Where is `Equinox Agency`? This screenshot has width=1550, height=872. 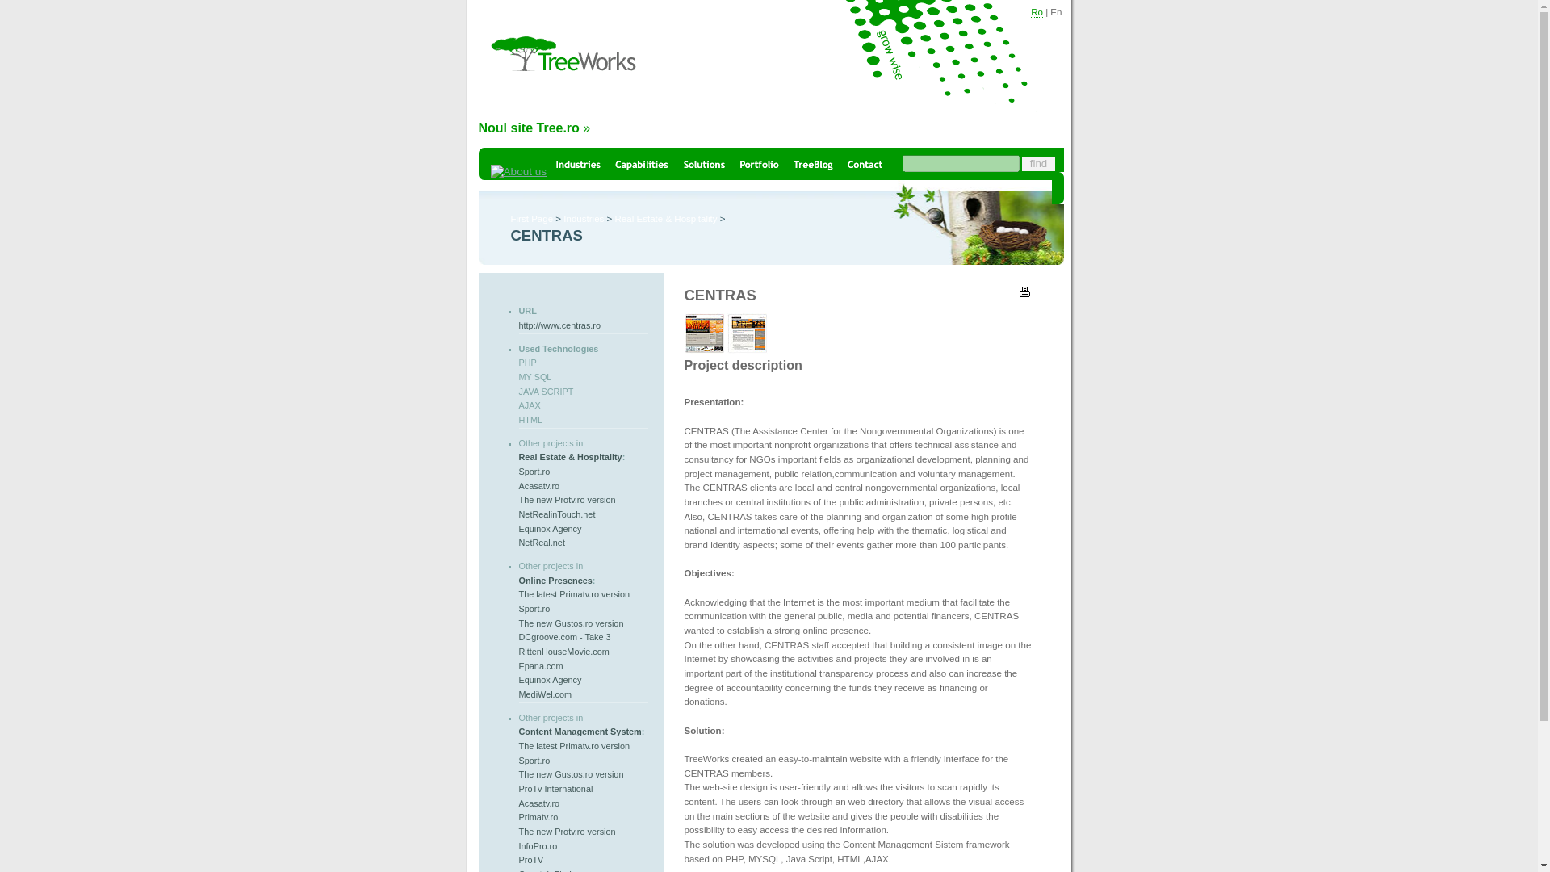
Equinox Agency is located at coordinates (549, 679).